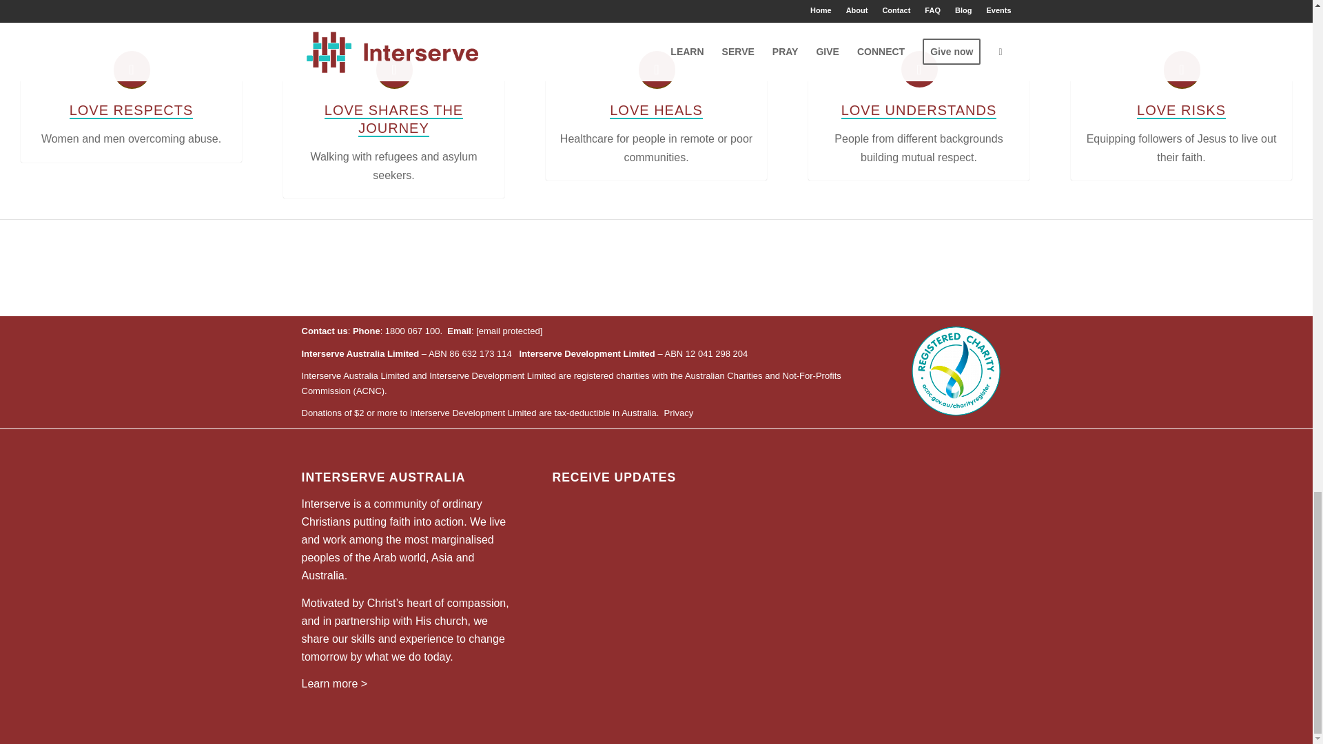 The height and width of the screenshot is (744, 1323). Describe the element at coordinates (393, 120) in the screenshot. I see `Love Shares the Journey ` at that location.